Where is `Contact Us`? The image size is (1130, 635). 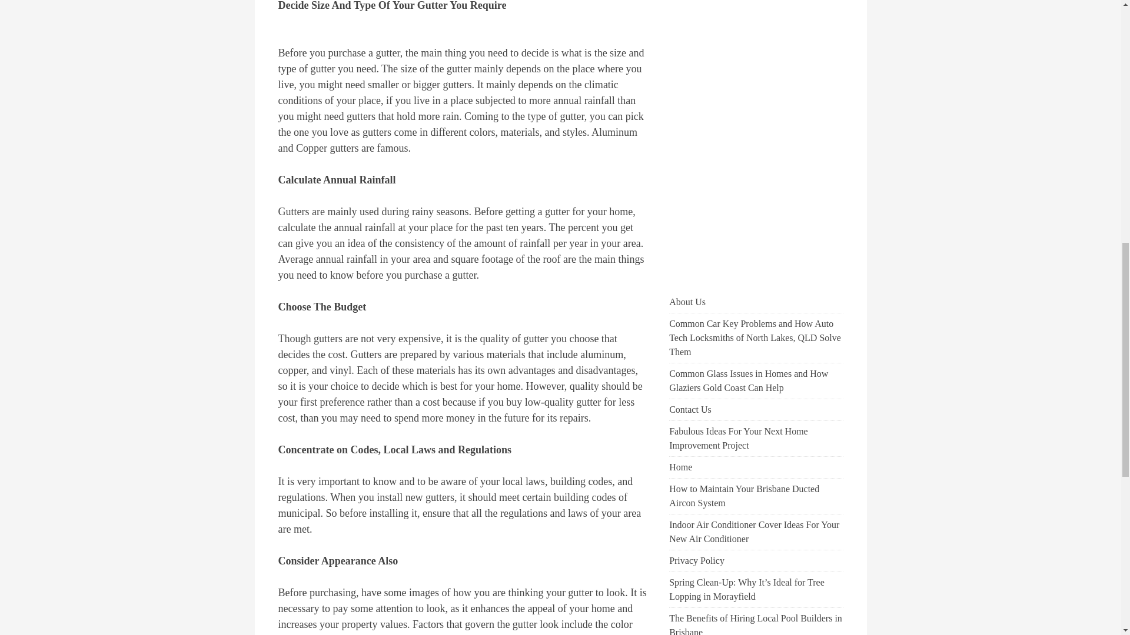
Contact Us is located at coordinates (690, 409).